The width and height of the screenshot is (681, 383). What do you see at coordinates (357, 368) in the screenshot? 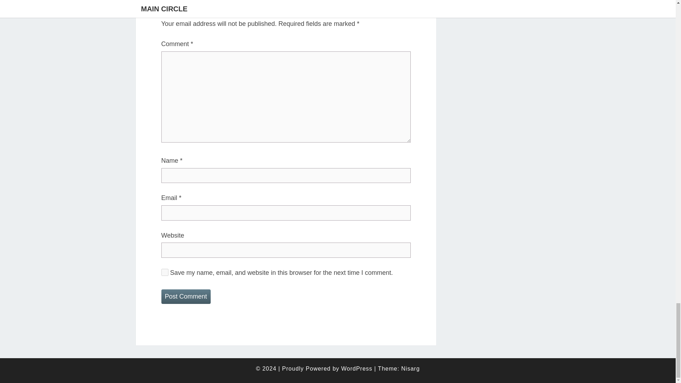
I see `WordPress` at bounding box center [357, 368].